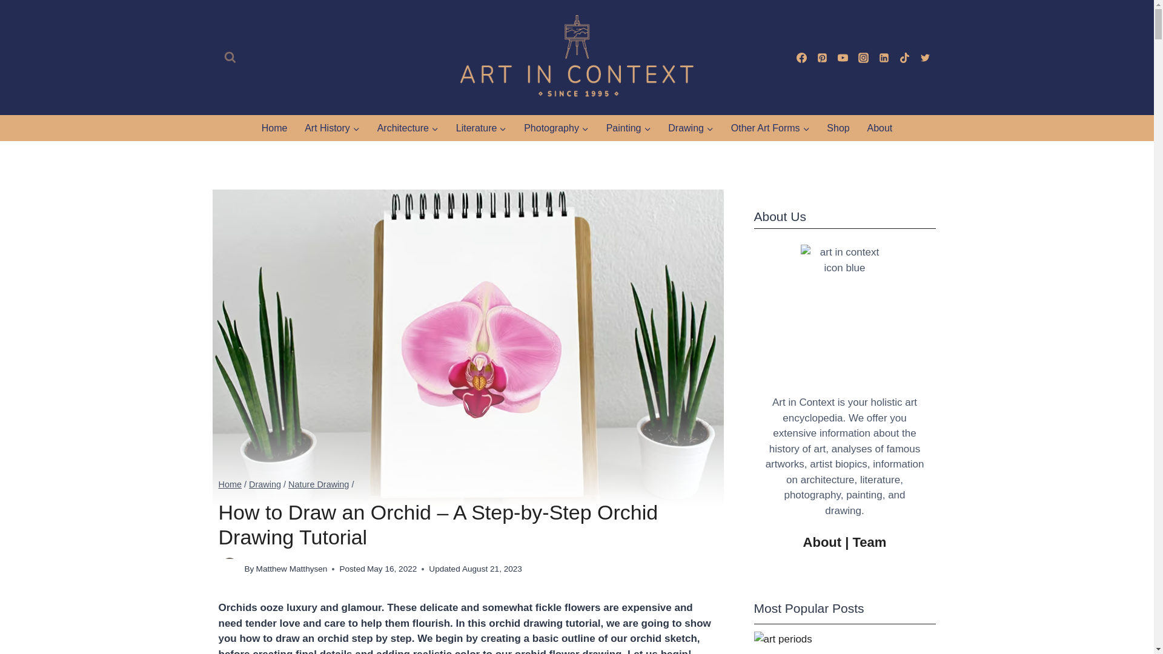 The height and width of the screenshot is (654, 1163). Describe the element at coordinates (481, 128) in the screenshot. I see `Literature` at that location.